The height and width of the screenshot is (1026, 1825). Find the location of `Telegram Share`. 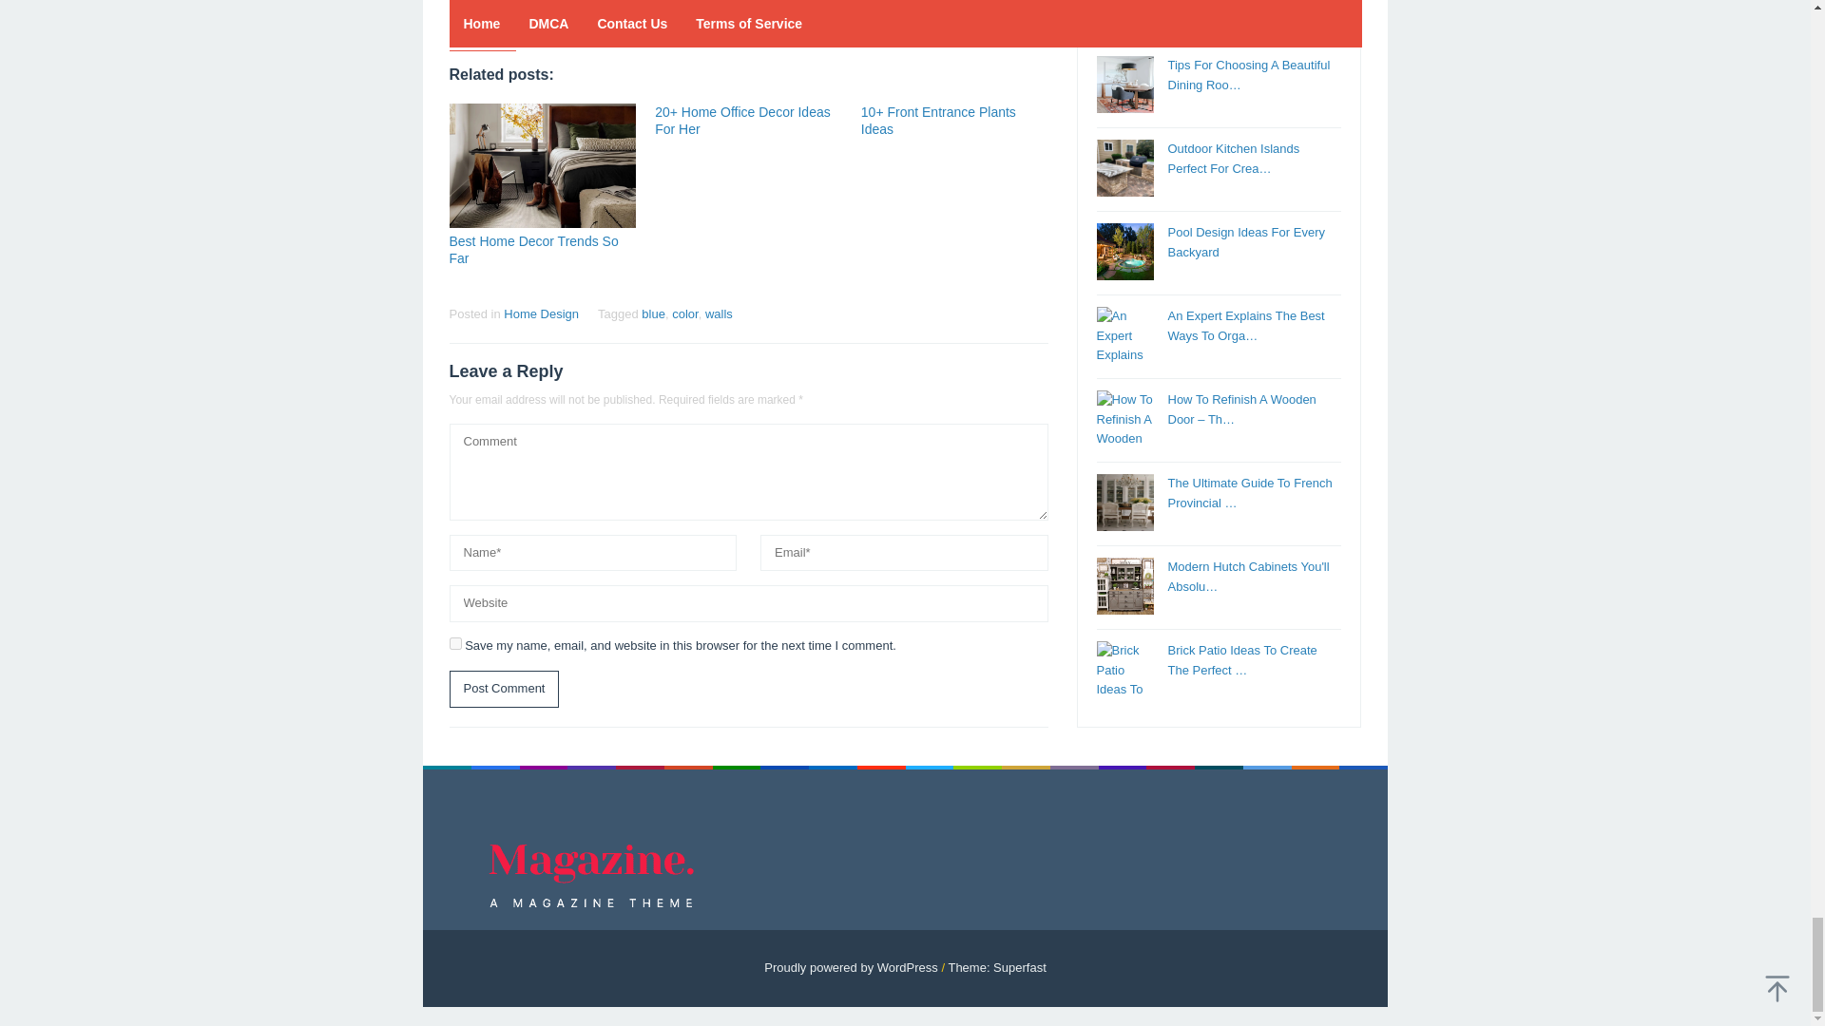

Telegram Share is located at coordinates (563, 17).